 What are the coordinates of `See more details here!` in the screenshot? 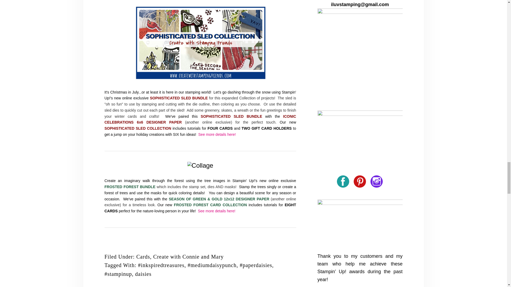 It's located at (217, 134).